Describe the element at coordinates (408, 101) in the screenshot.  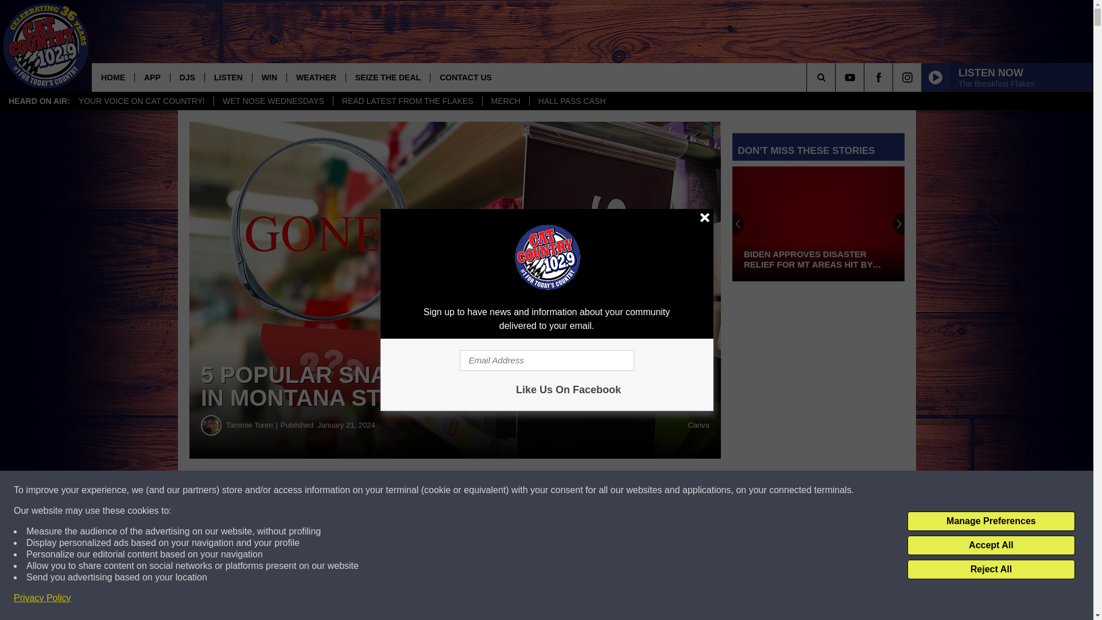
I see `READ LATEST FROM THE FLAKES` at that location.